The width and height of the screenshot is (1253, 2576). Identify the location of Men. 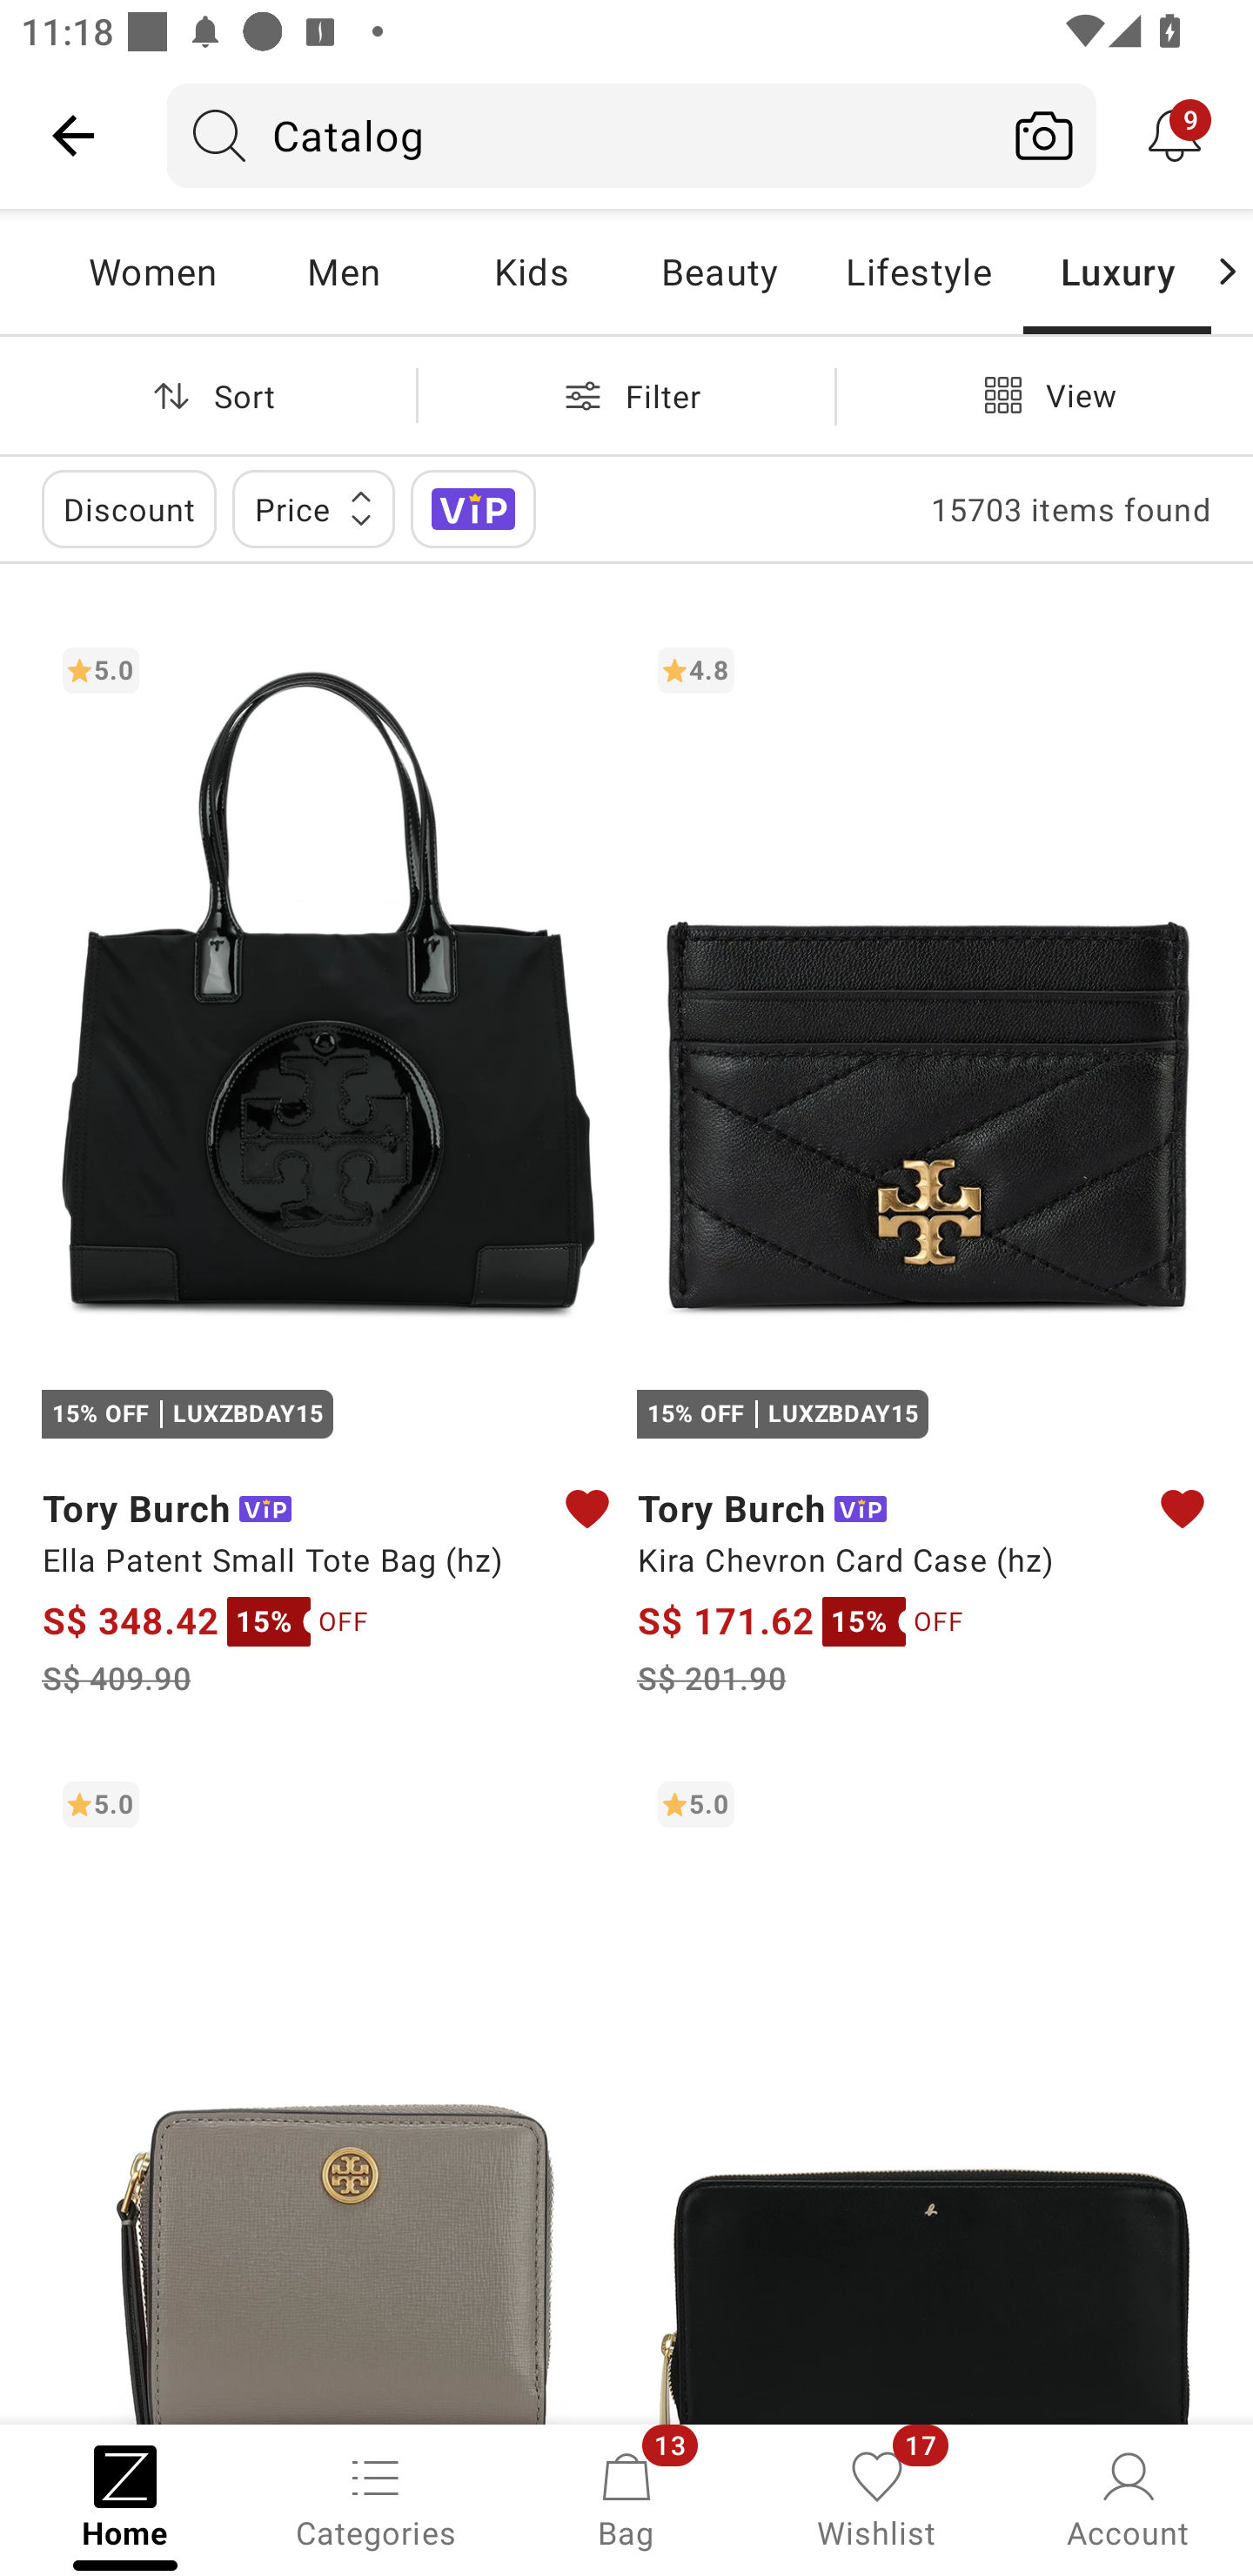
(343, 272).